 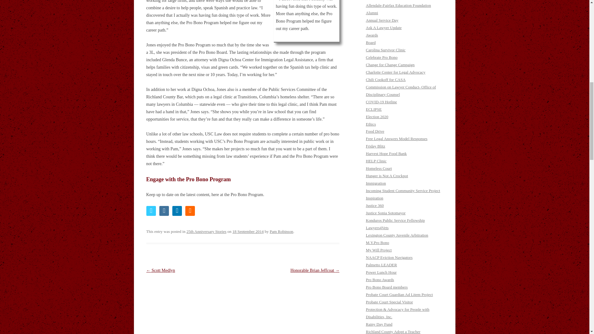 What do you see at coordinates (248, 231) in the screenshot?
I see `18 September 2014` at bounding box center [248, 231].